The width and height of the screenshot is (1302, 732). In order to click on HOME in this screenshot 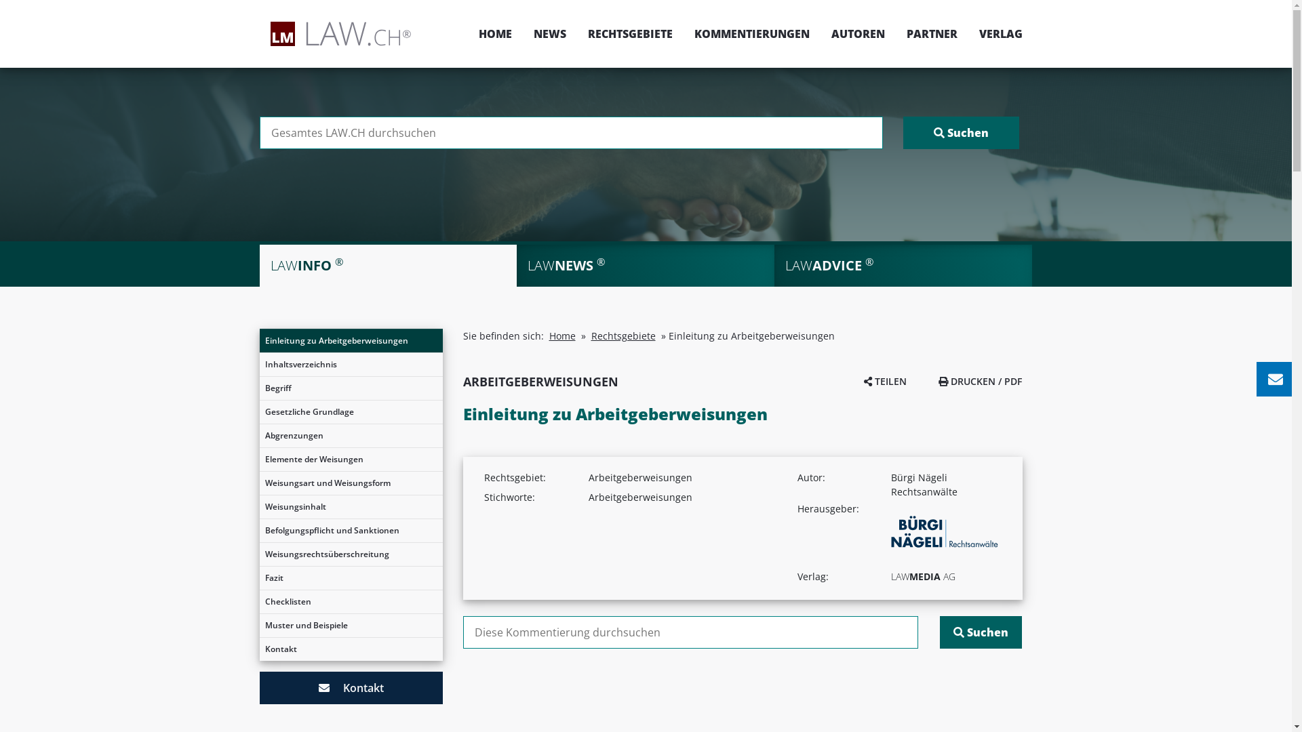, I will do `click(495, 34)`.